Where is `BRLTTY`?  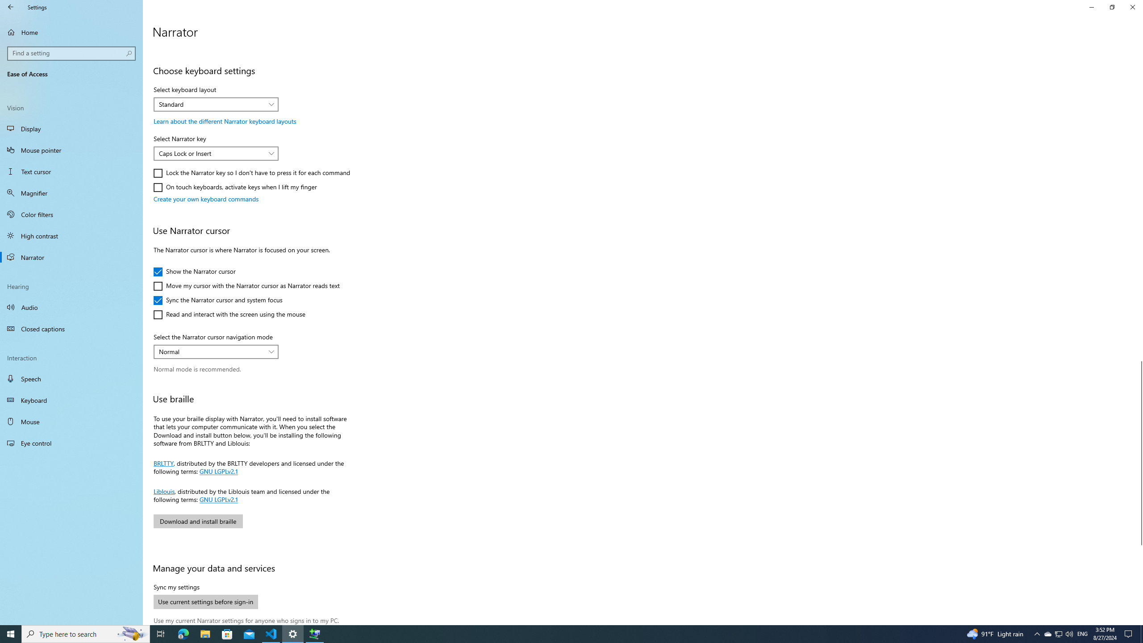 BRLTTY is located at coordinates (163, 463).